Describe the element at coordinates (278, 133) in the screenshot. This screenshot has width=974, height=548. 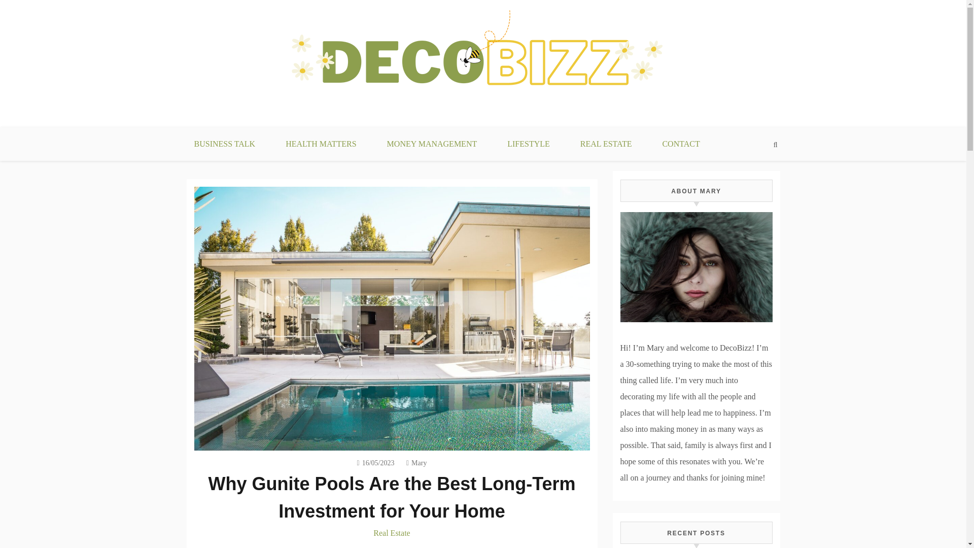
I see `DecoBizz Lifestyle Blog` at that location.